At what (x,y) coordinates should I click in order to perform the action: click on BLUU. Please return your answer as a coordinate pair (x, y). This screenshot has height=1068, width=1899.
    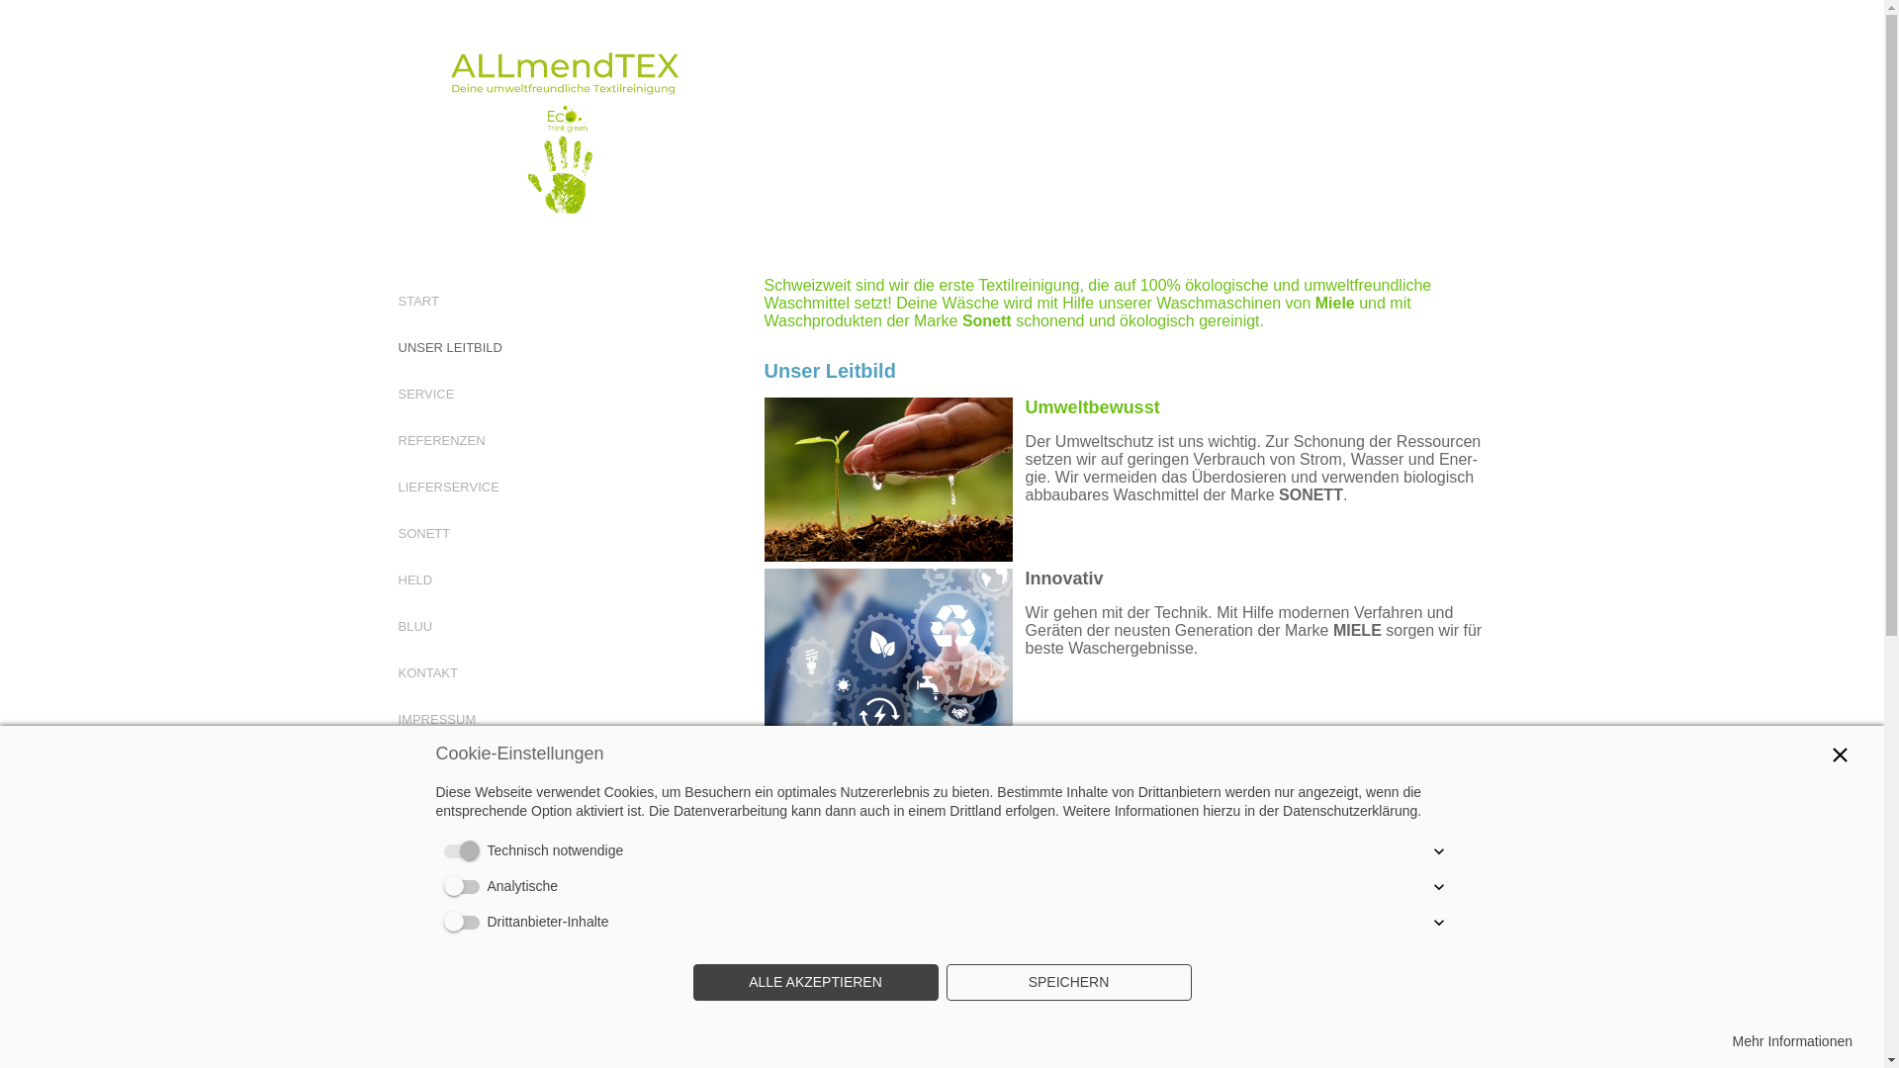
    Looking at the image, I should click on (415, 627).